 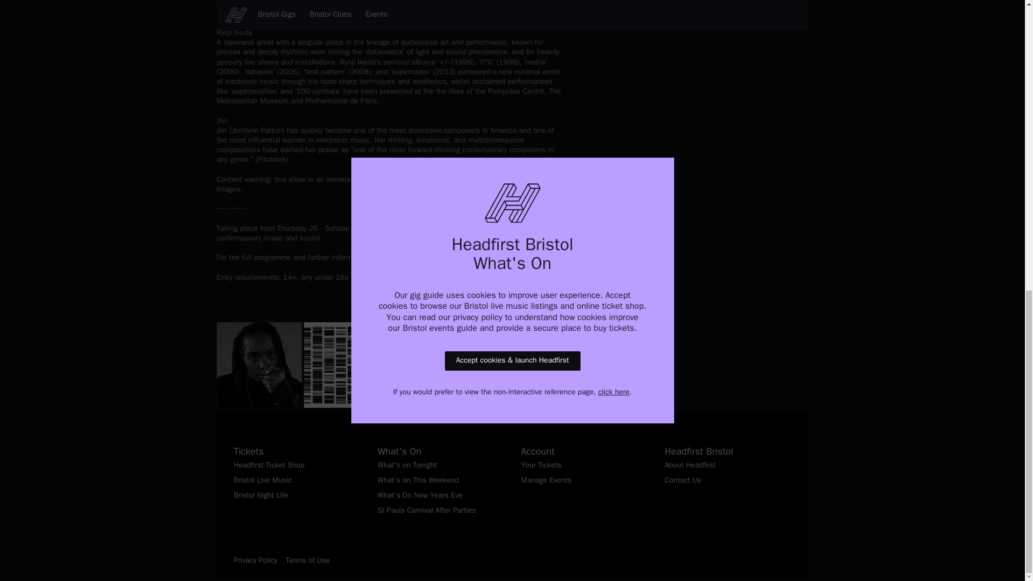 I want to click on What's on Tonight, so click(x=441, y=466).